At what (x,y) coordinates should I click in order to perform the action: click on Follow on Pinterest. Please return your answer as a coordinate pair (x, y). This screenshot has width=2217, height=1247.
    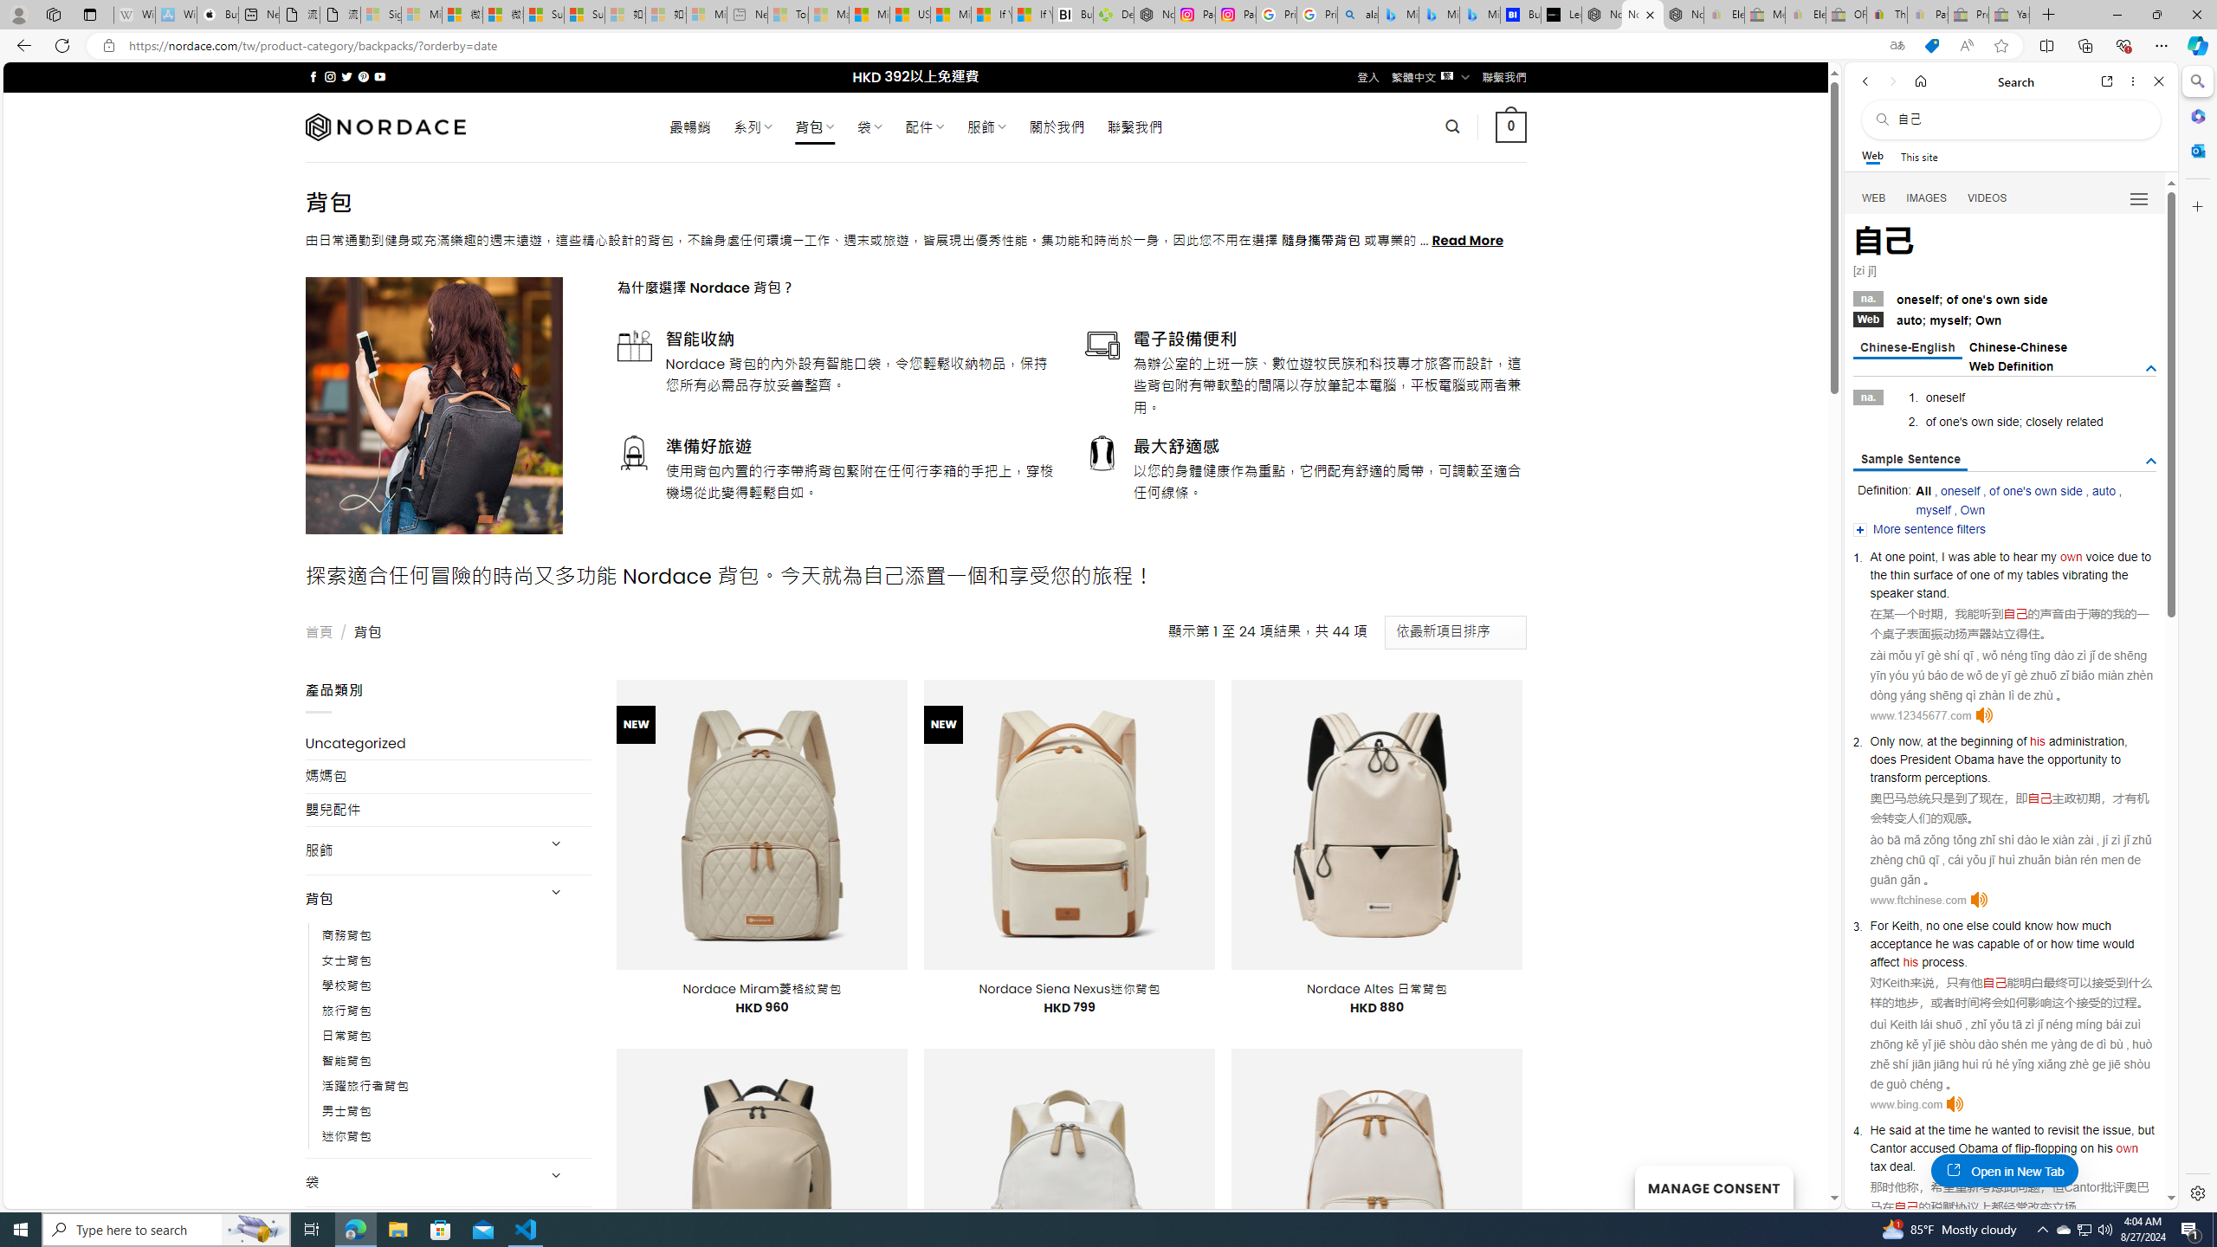
    Looking at the image, I should click on (362, 76).